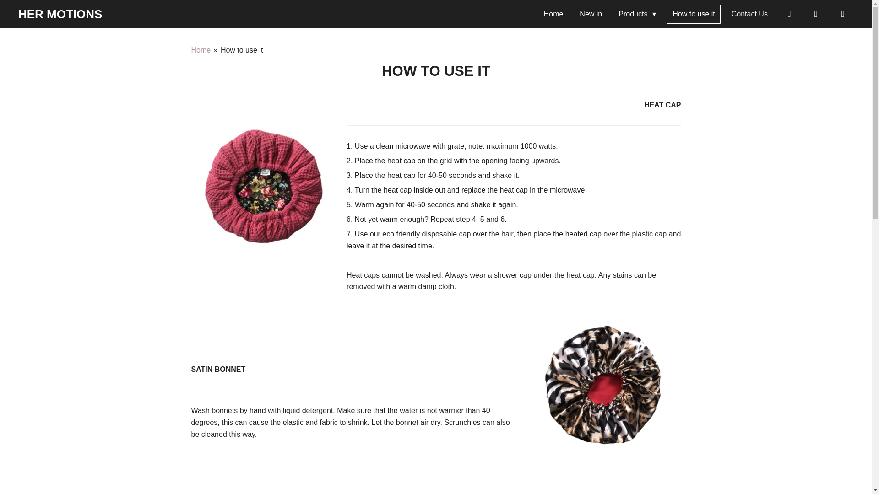 This screenshot has width=879, height=494. What do you see at coordinates (816, 14) in the screenshot?
I see `Search` at bounding box center [816, 14].